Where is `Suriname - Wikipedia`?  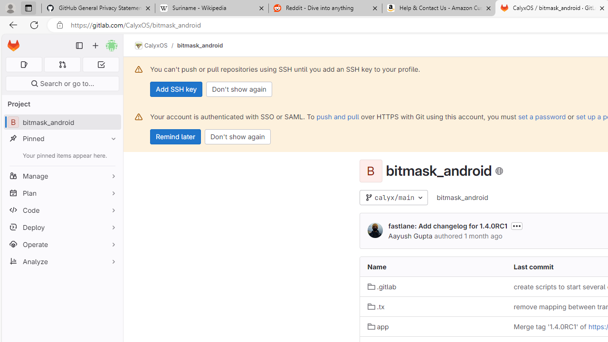
Suriname - Wikipedia is located at coordinates (211, 9).